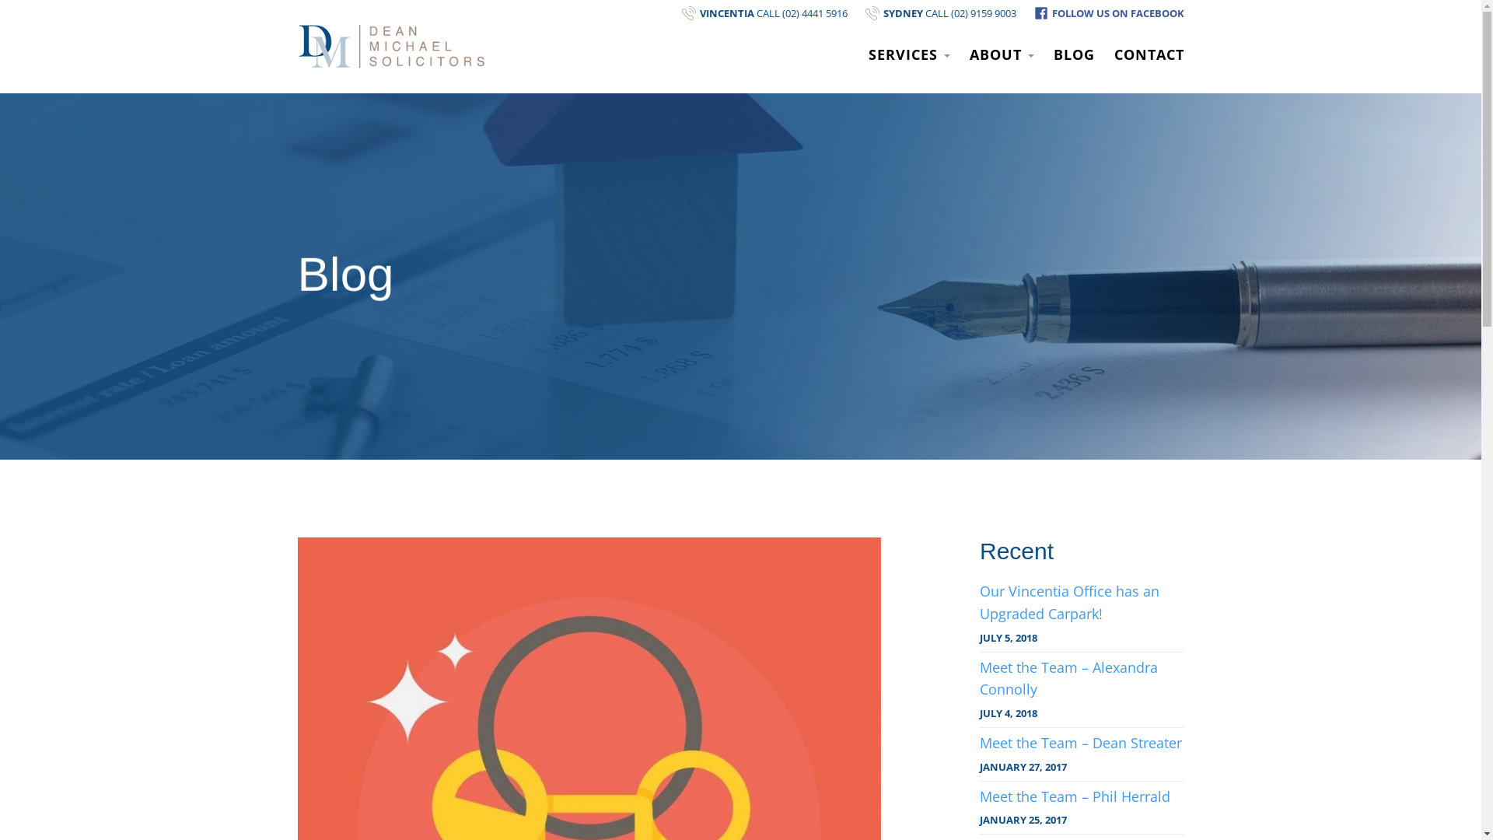 The image size is (1493, 840). Describe the element at coordinates (1073, 54) in the screenshot. I see `BLOG` at that location.